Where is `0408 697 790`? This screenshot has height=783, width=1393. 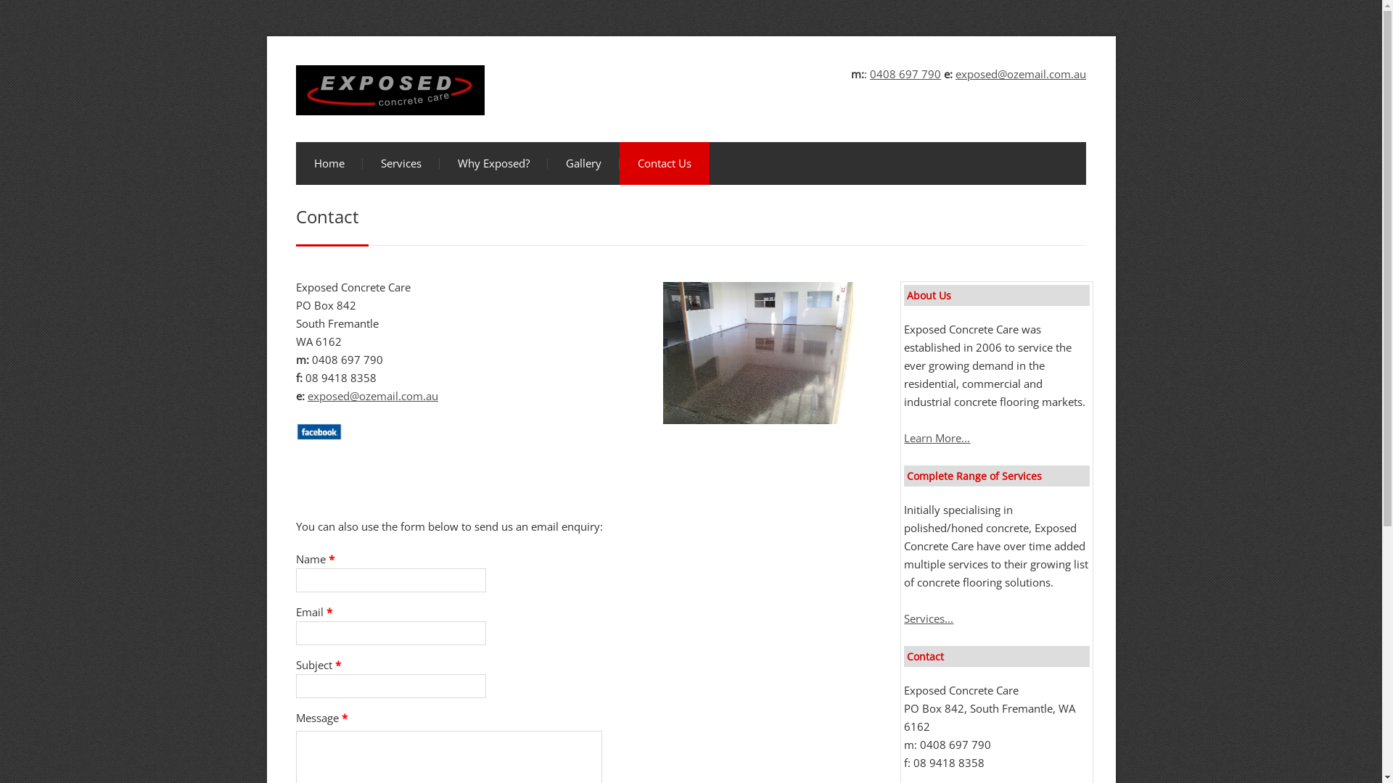
0408 697 790 is located at coordinates (905, 74).